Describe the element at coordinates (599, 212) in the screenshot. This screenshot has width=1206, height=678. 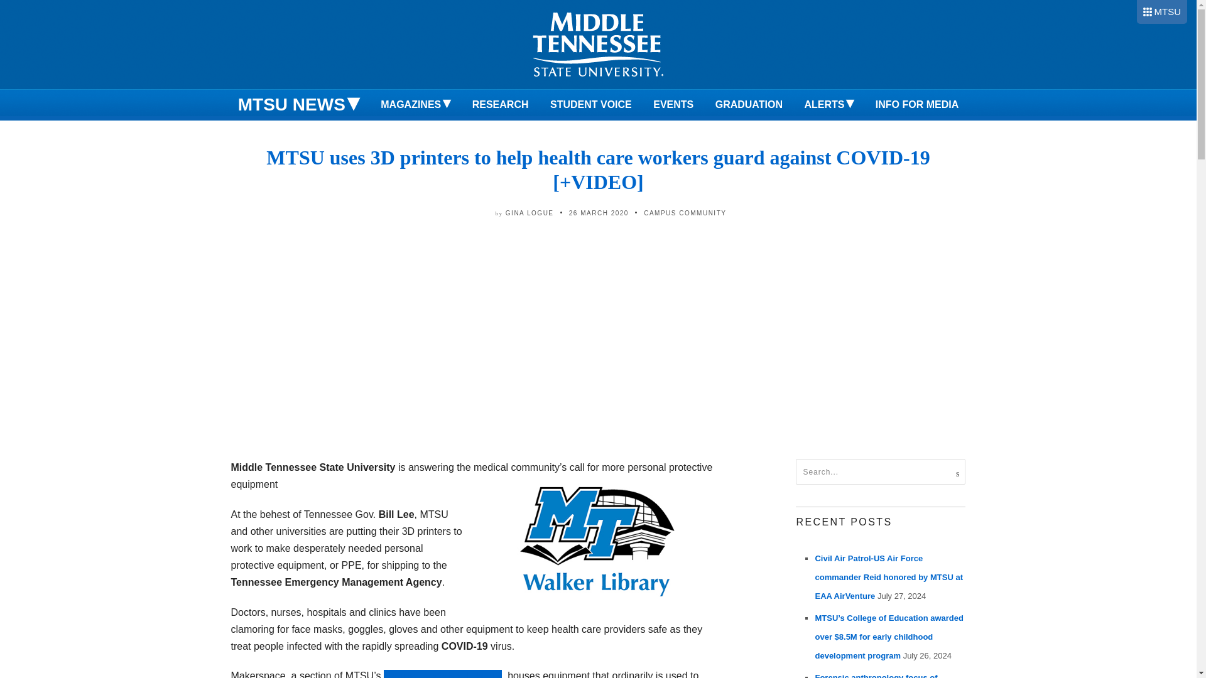
I see `March 26, 2020 3:07` at that location.